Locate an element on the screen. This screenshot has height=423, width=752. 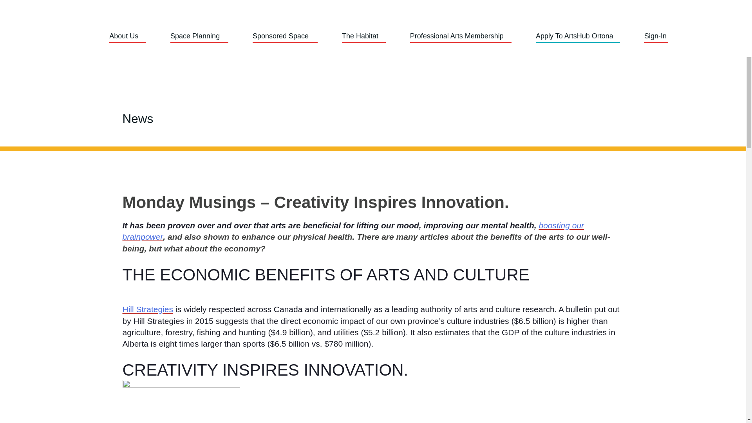
About Us is located at coordinates (125, 36).